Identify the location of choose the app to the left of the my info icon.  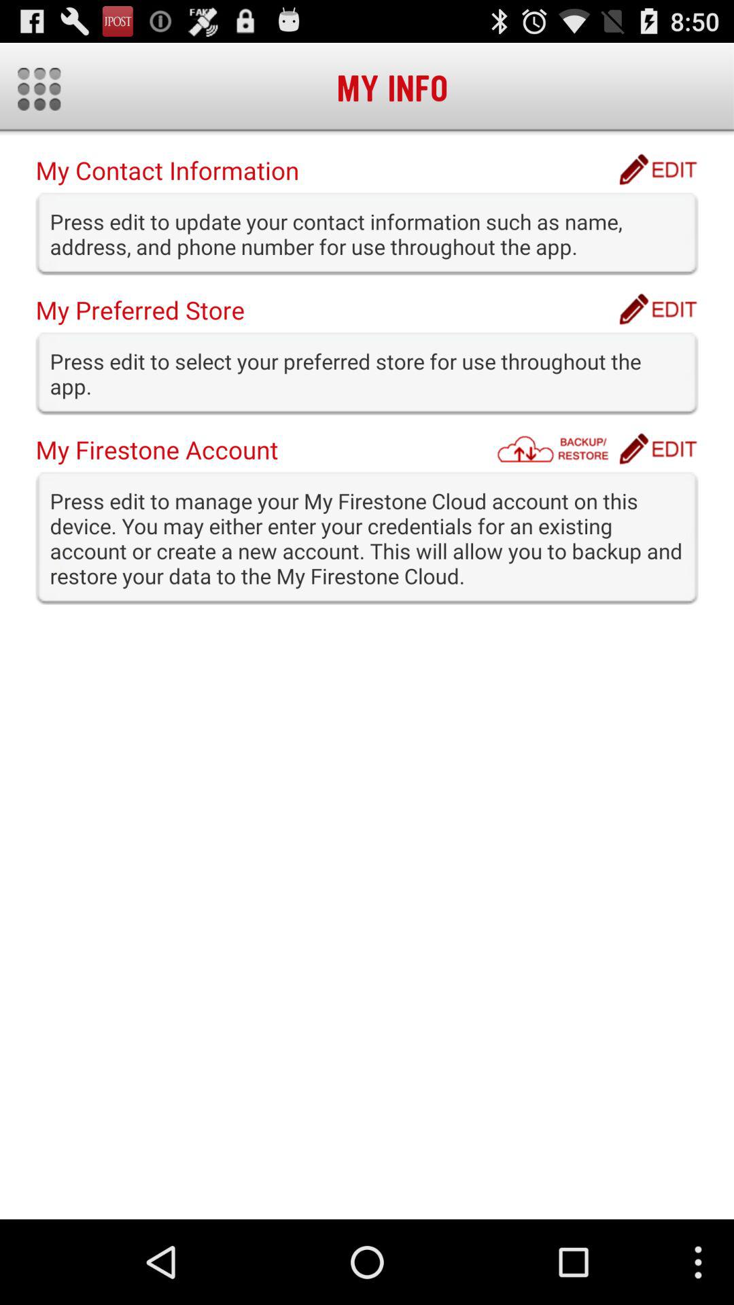
(39, 88).